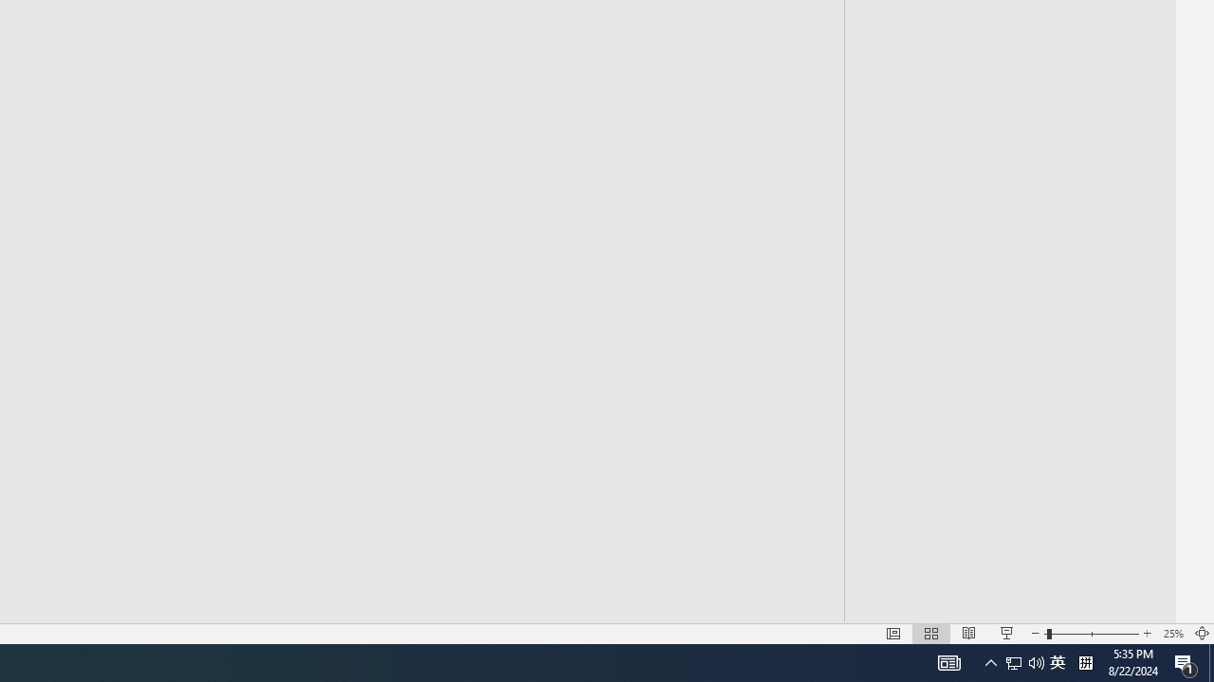  I want to click on Zoom 25%, so click(1172, 633).